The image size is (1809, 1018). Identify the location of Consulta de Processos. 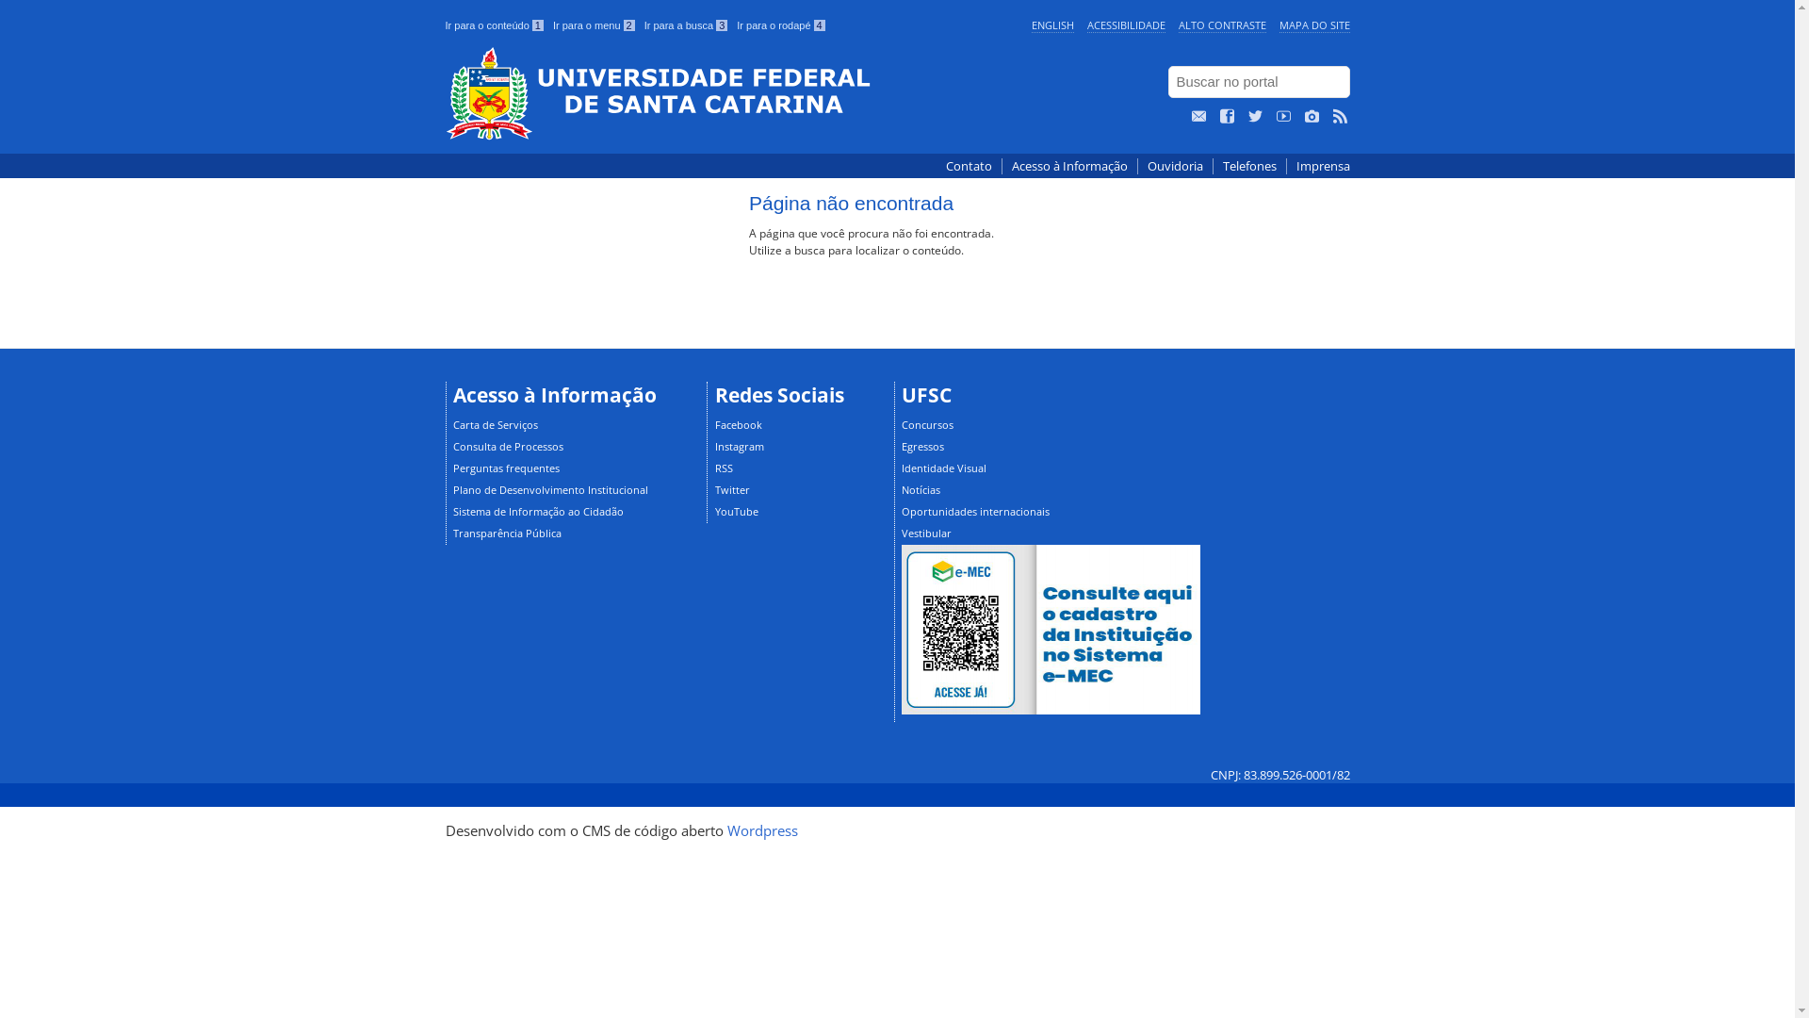
(509, 447).